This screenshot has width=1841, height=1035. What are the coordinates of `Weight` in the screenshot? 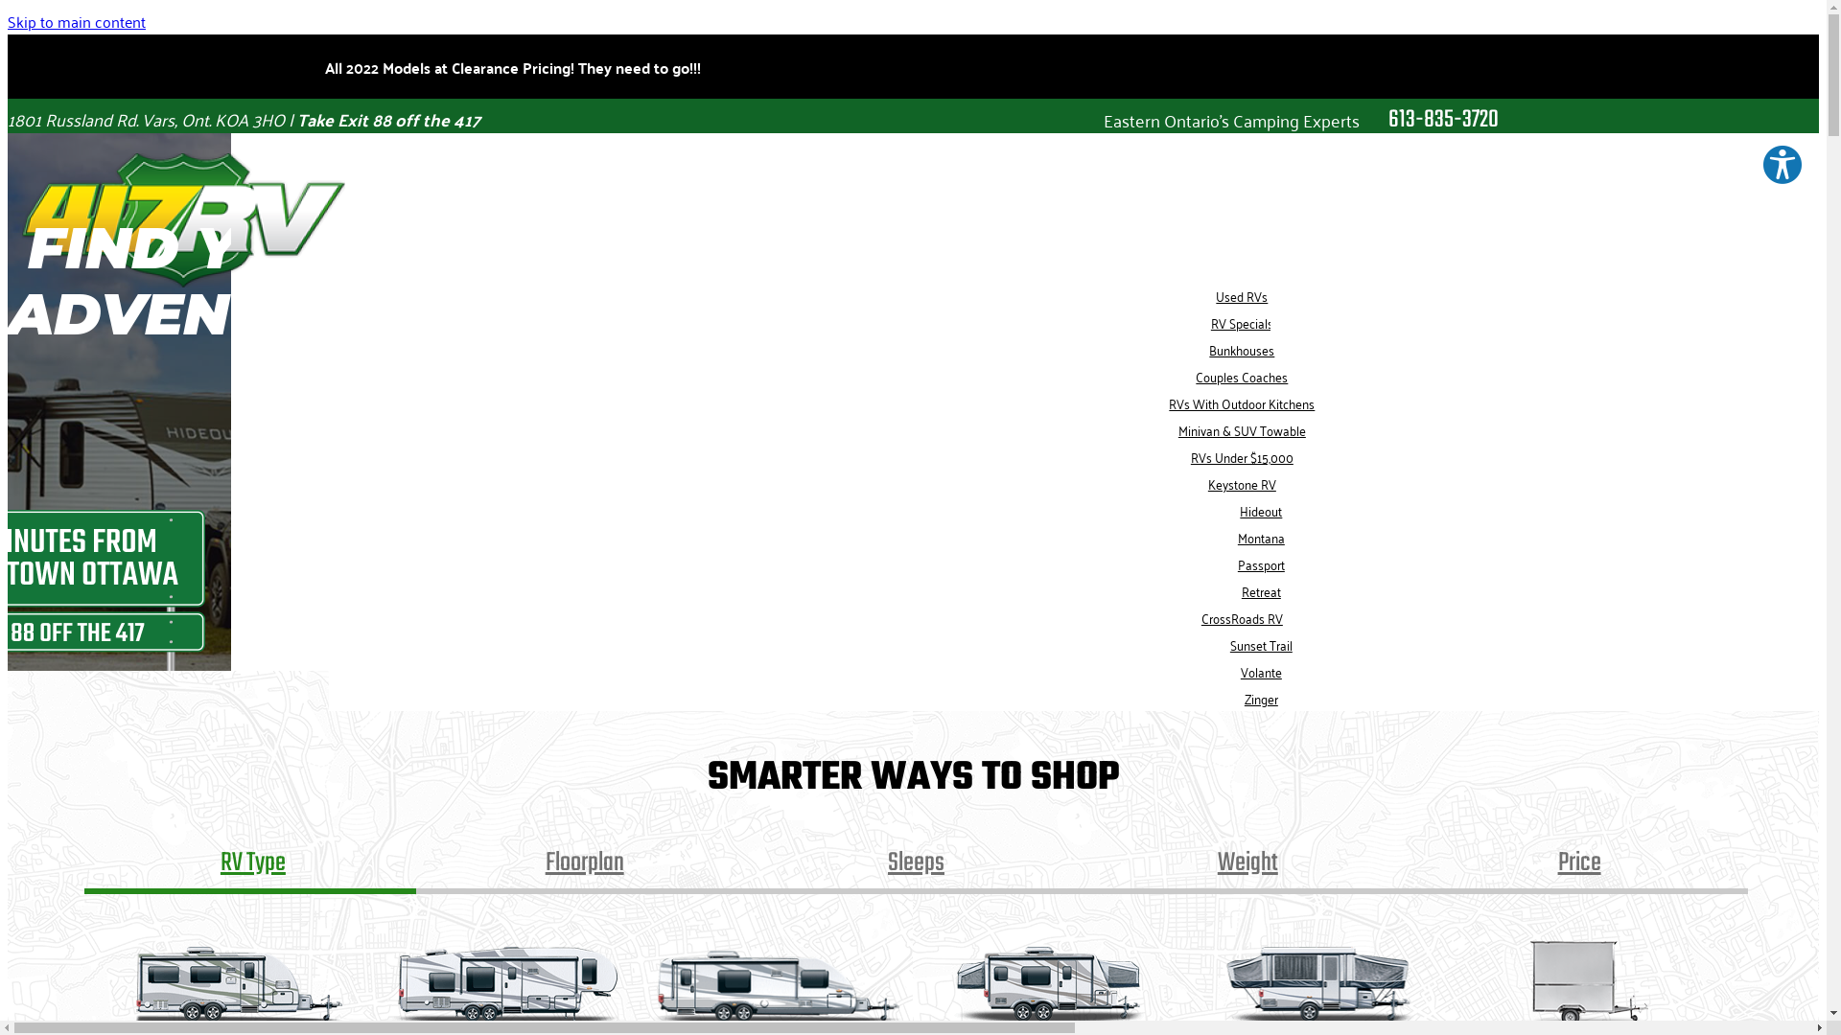 It's located at (1247, 866).